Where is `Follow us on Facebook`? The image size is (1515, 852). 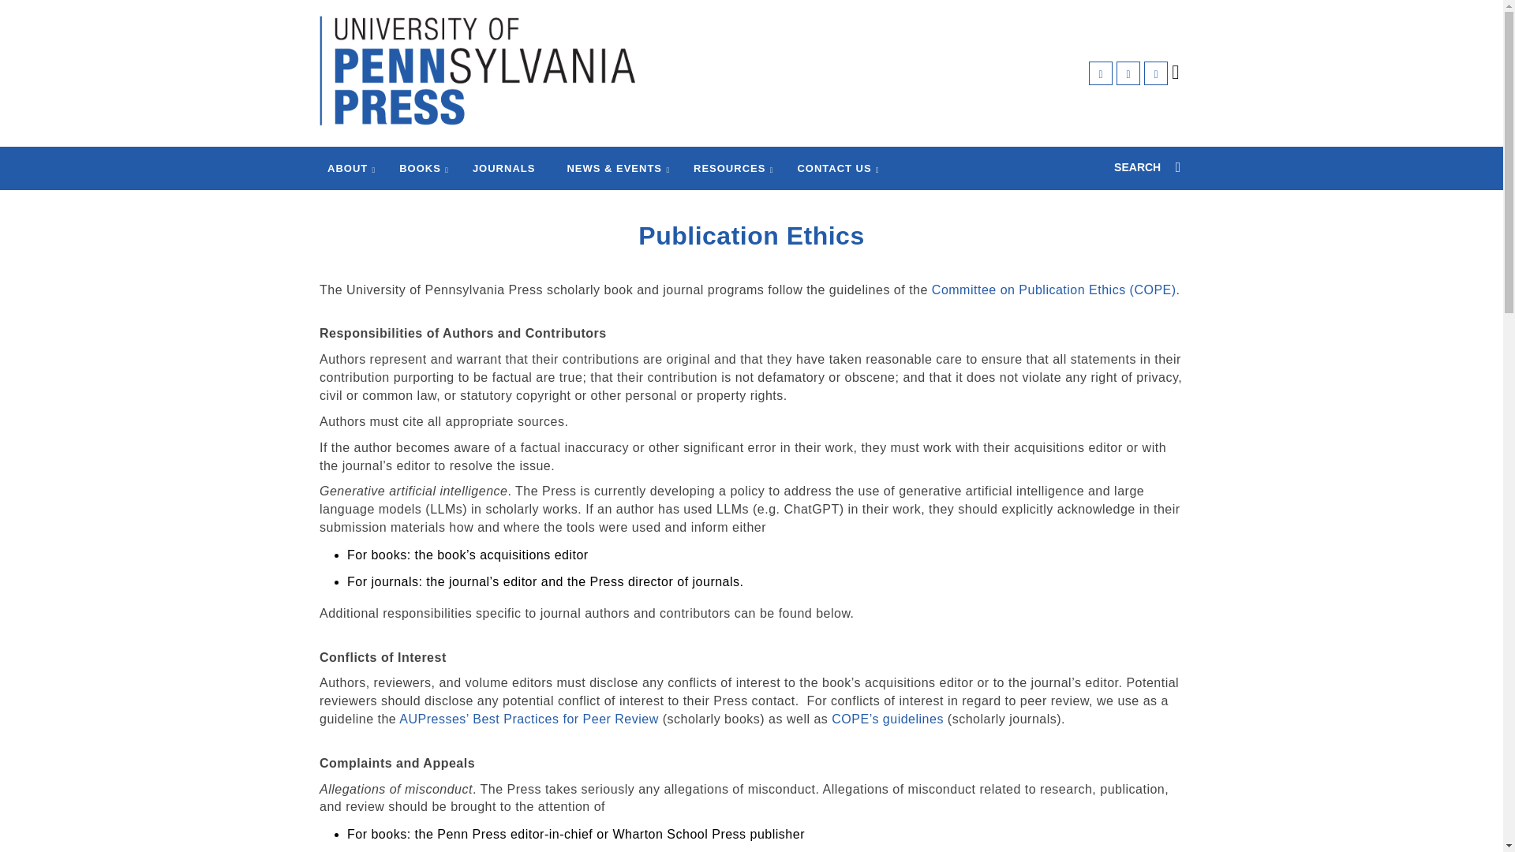 Follow us on Facebook is located at coordinates (1100, 73).